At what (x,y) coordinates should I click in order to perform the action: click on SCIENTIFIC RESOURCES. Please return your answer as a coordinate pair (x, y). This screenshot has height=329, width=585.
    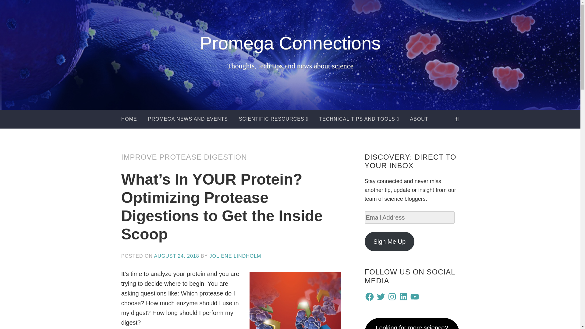
    Looking at the image, I should click on (273, 119).